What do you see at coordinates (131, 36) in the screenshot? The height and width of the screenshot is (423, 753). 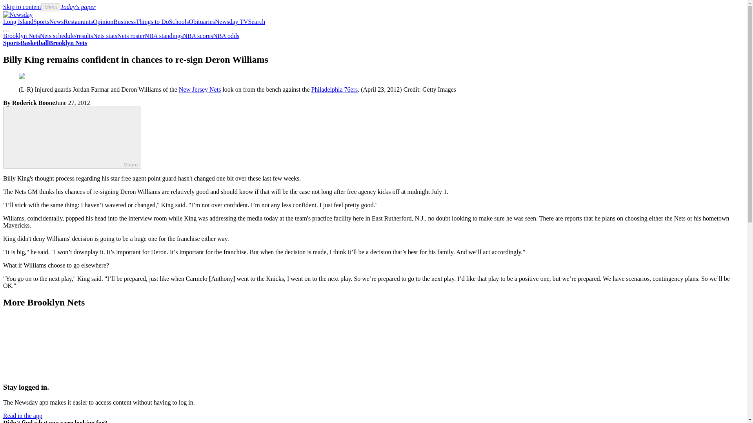 I see `Nets roster` at bounding box center [131, 36].